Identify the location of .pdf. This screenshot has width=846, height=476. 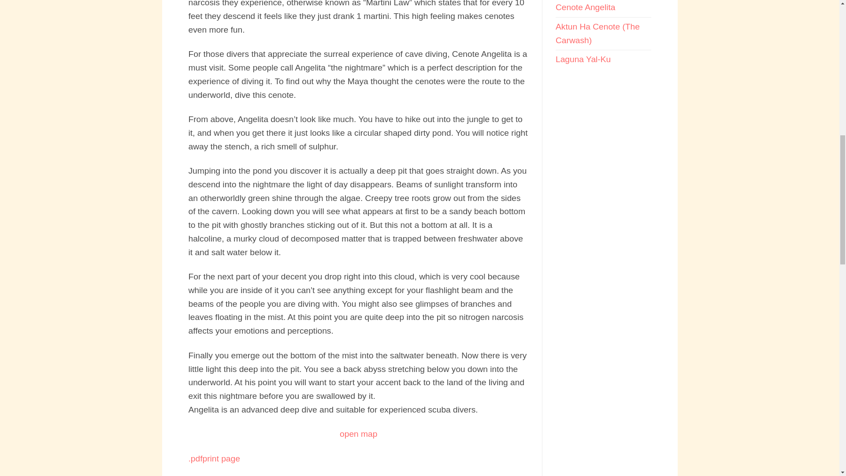
(196, 458).